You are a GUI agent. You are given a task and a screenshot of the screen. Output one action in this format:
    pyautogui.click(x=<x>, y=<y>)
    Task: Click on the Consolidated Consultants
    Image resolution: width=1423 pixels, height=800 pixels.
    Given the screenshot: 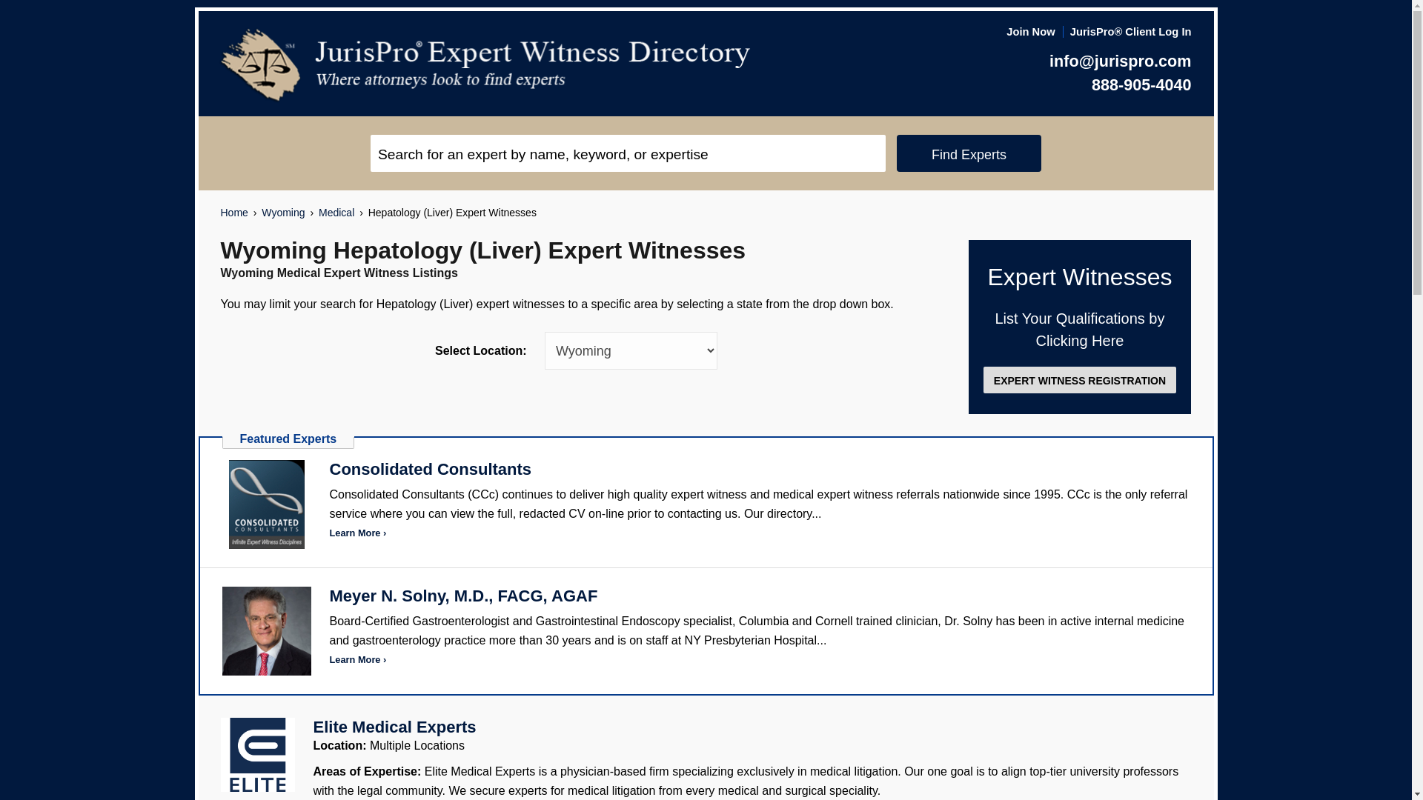 What is the action you would take?
    pyautogui.click(x=430, y=469)
    